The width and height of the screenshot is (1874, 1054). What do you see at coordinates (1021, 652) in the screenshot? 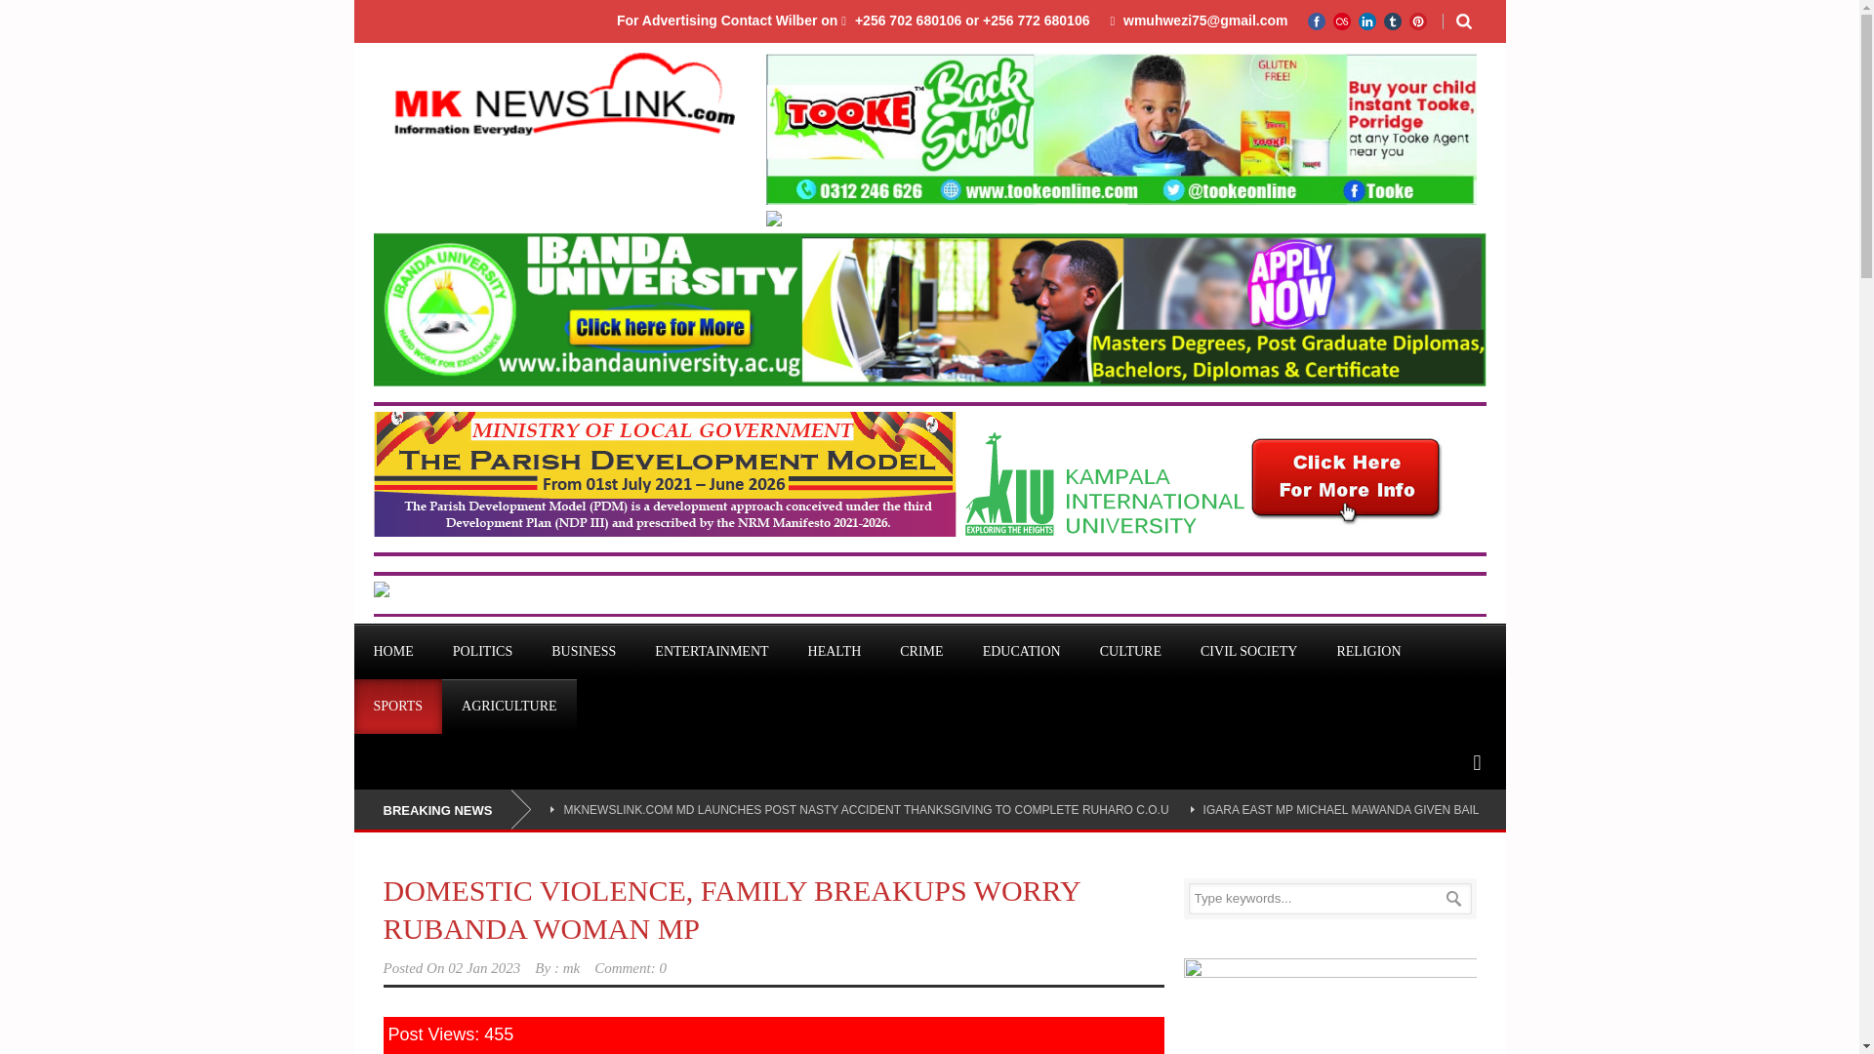
I see `EDUCATION` at bounding box center [1021, 652].